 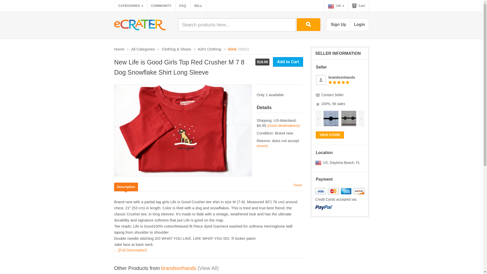 I want to click on FAQ, so click(x=183, y=6).